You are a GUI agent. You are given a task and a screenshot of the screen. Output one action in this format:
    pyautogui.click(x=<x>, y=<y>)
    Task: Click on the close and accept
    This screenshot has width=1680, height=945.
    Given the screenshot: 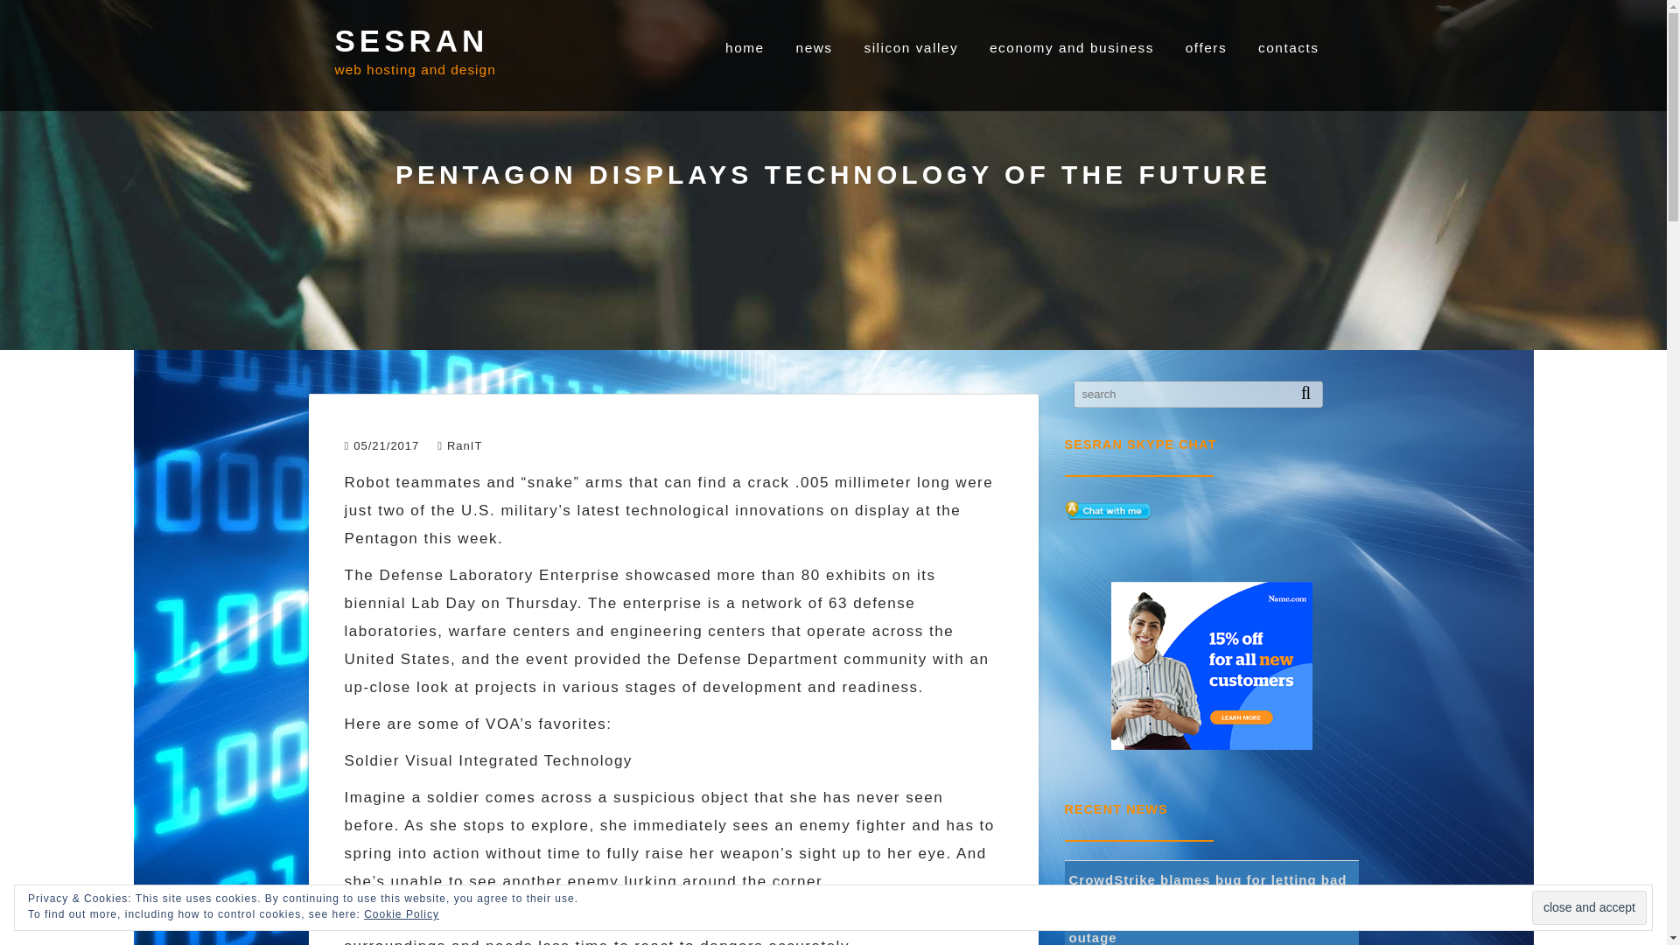 What is the action you would take?
    pyautogui.click(x=1589, y=908)
    